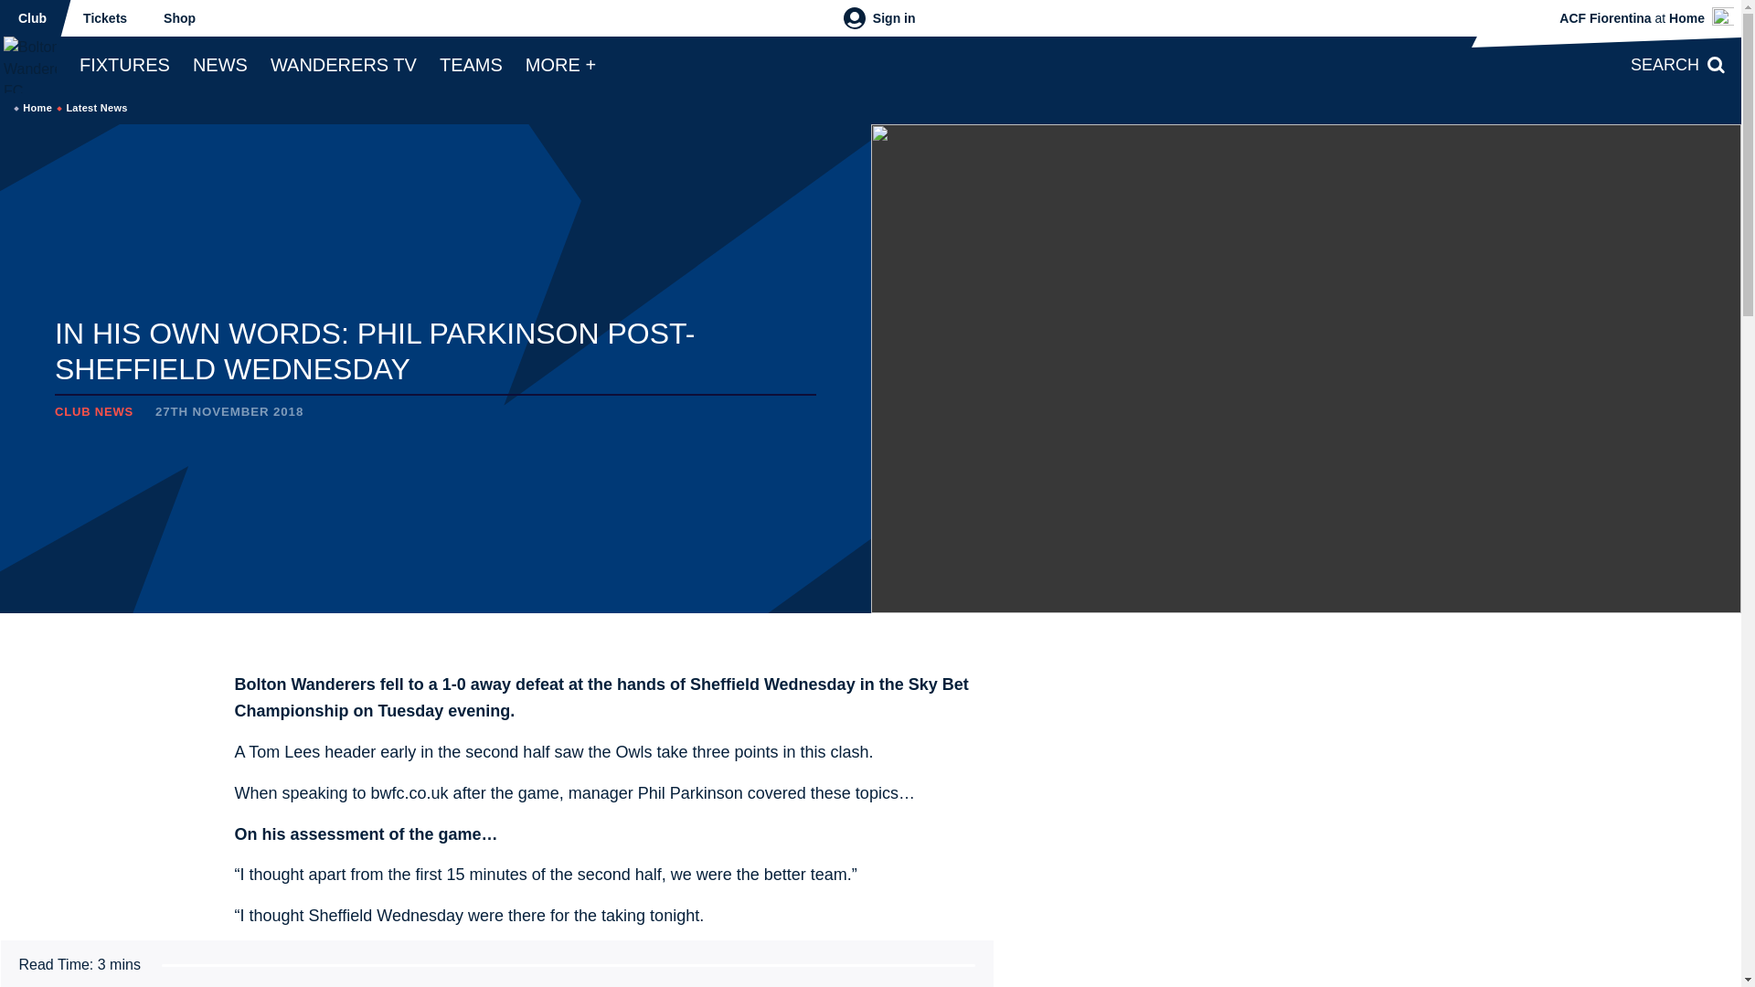 The image size is (1755, 987). I want to click on Back to home, so click(31, 64).